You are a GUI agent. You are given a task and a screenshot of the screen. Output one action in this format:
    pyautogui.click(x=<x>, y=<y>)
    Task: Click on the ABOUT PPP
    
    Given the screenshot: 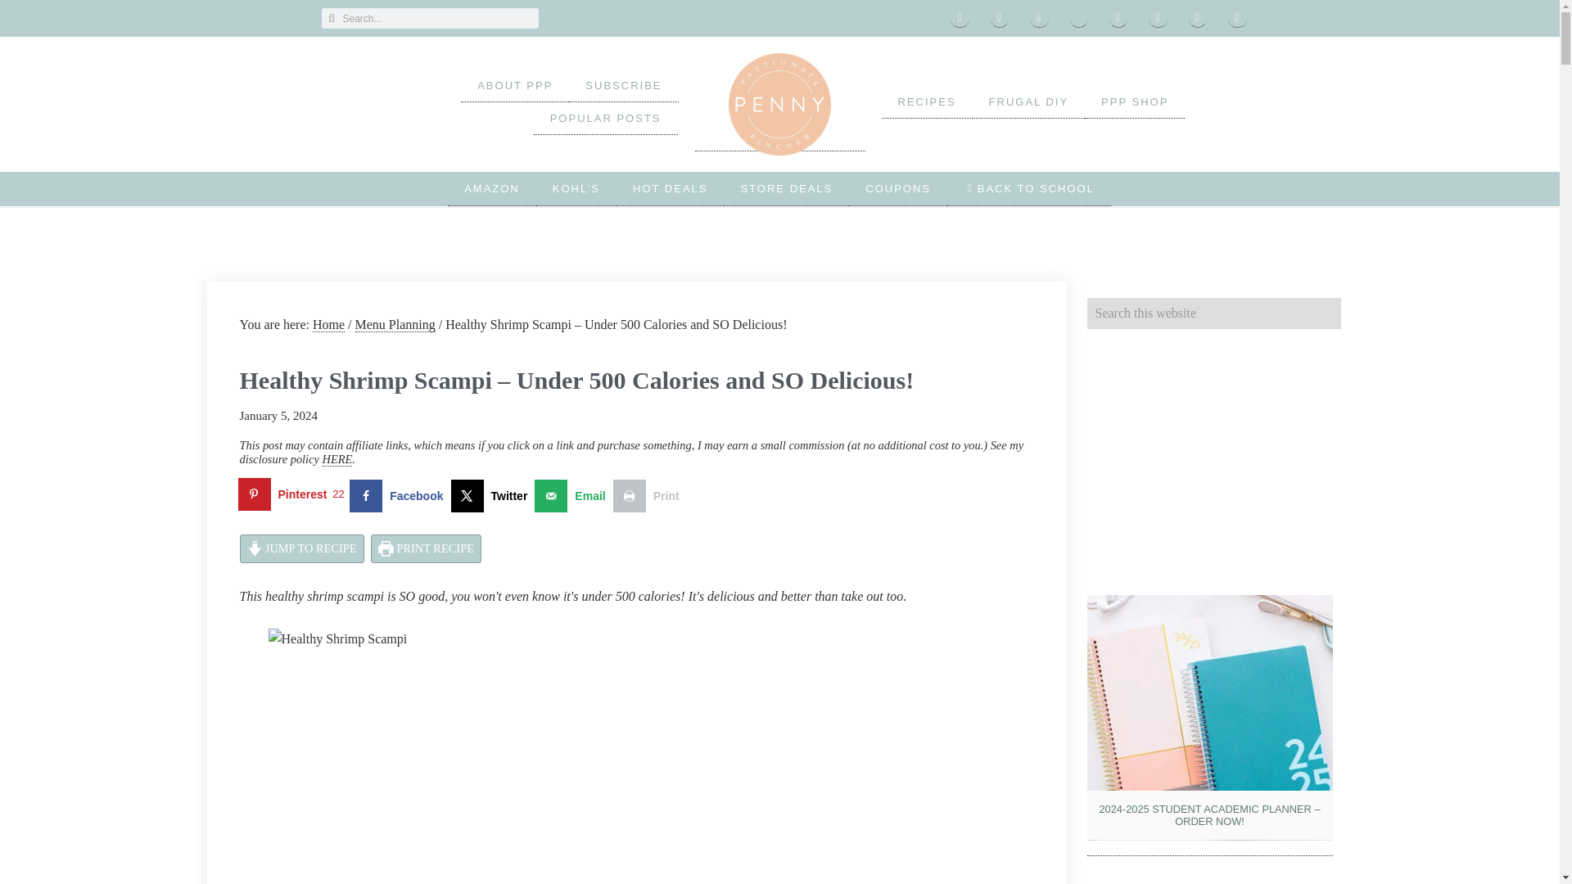 What is the action you would take?
    pyautogui.click(x=514, y=86)
    